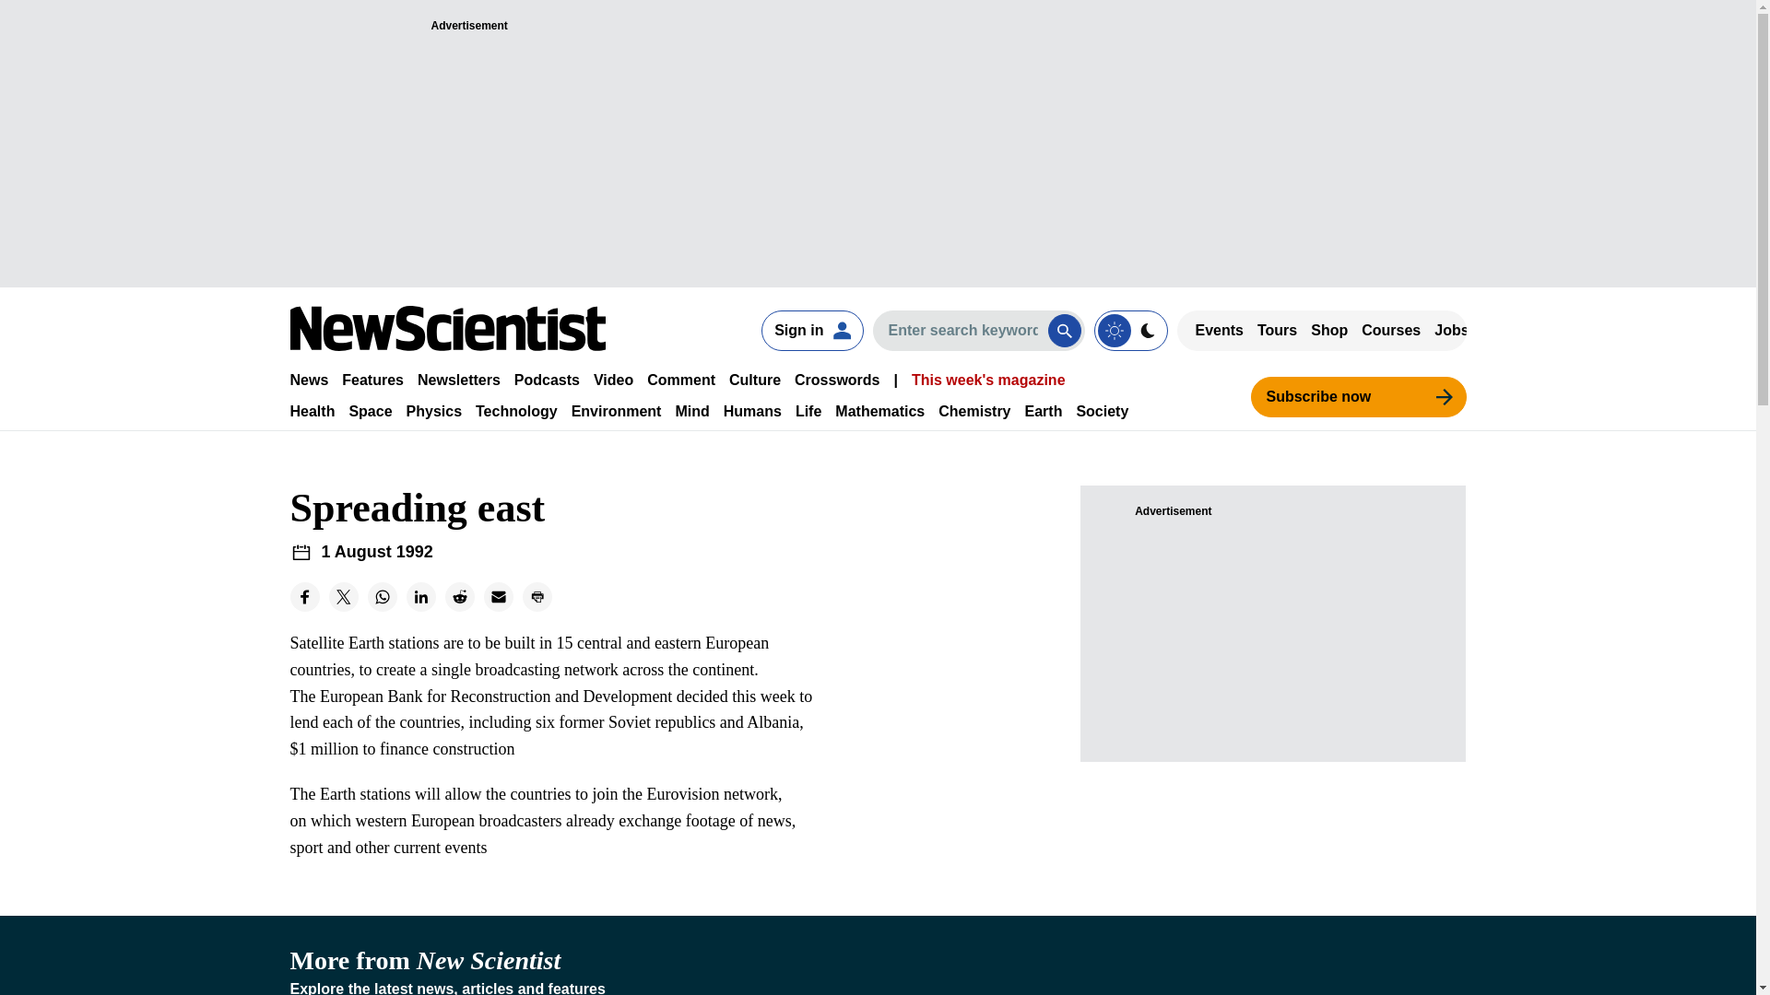  I want to click on Jobs, so click(1451, 330).